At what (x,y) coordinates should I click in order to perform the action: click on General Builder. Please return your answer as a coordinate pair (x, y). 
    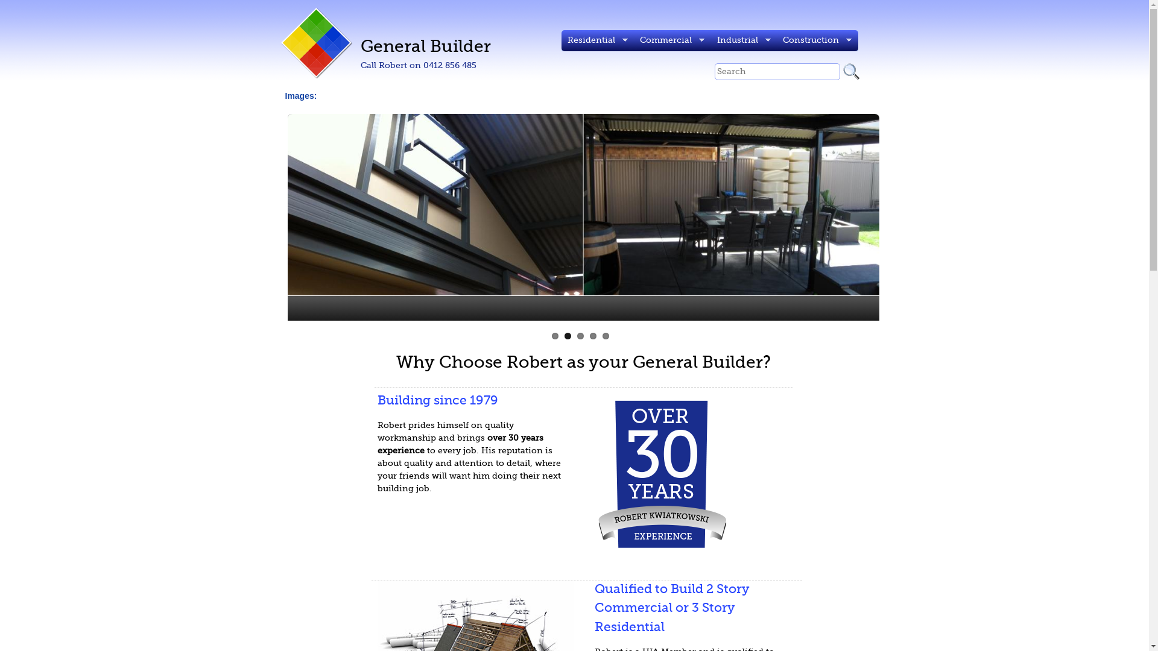
    Looking at the image, I should click on (426, 47).